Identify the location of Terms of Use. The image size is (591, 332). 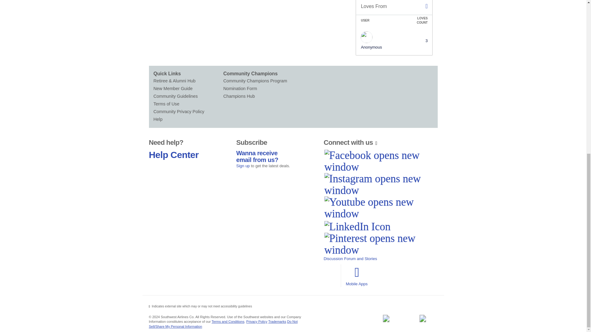
(188, 104).